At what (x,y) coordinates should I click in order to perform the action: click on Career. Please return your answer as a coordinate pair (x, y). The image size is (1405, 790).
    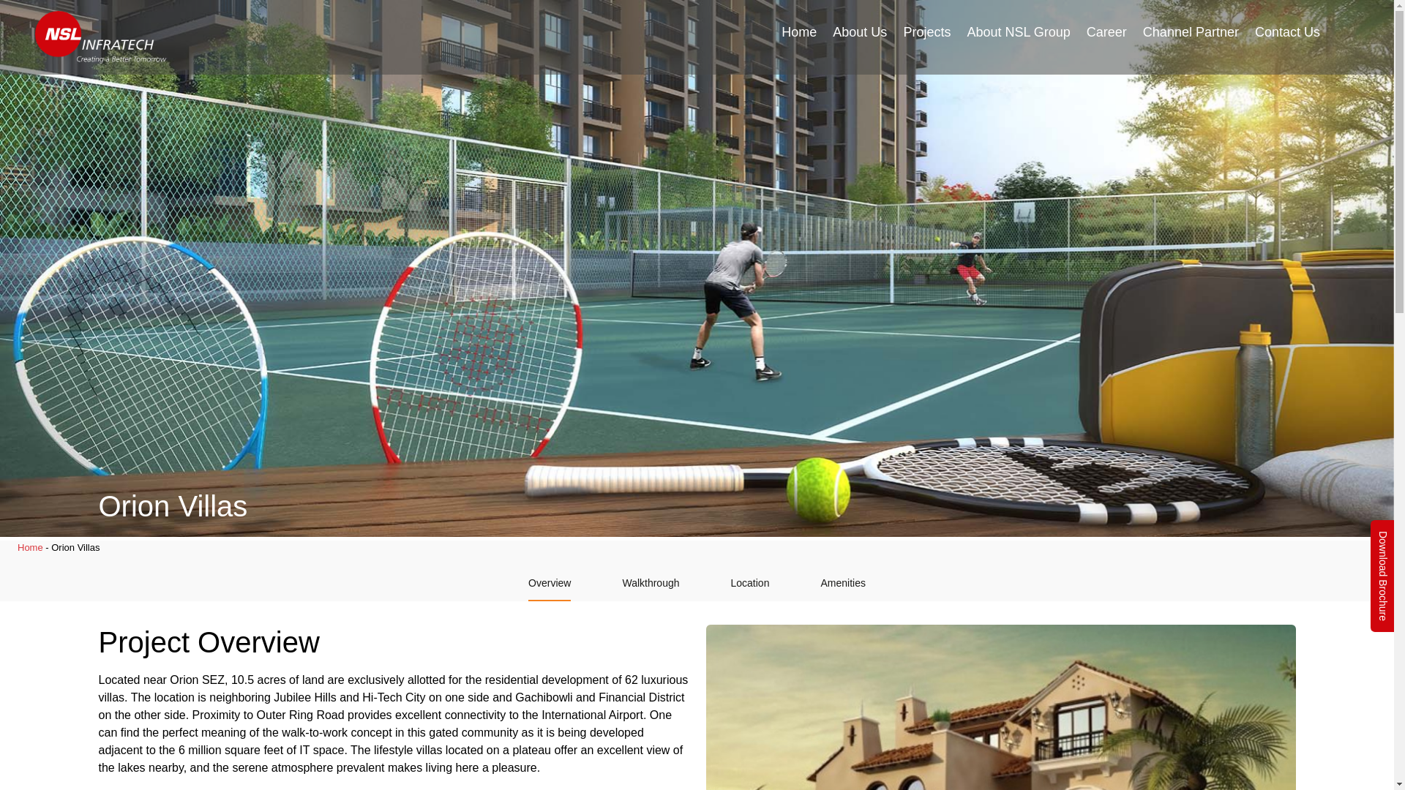
    Looking at the image, I should click on (1106, 32).